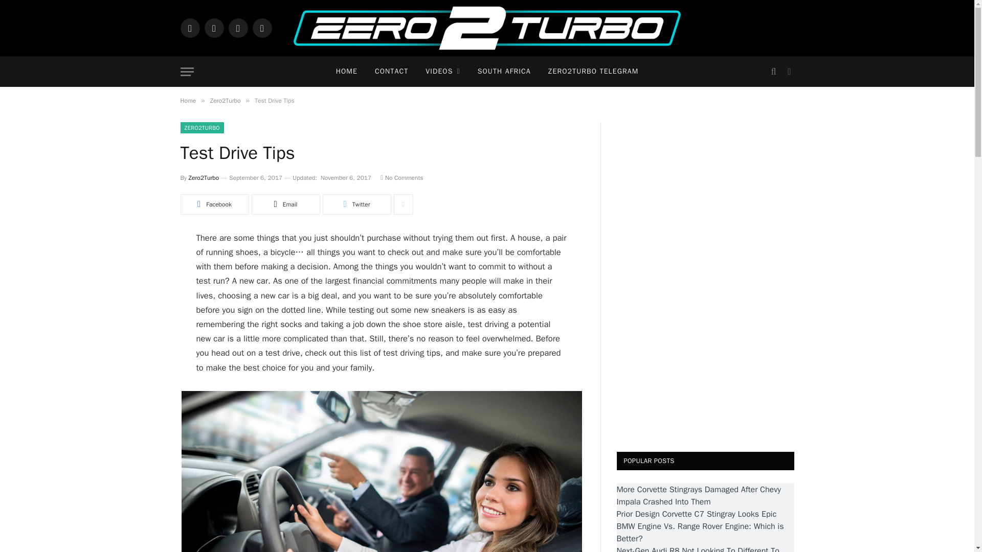 The height and width of the screenshot is (552, 982). Describe the element at coordinates (347, 72) in the screenshot. I see `HOME` at that location.